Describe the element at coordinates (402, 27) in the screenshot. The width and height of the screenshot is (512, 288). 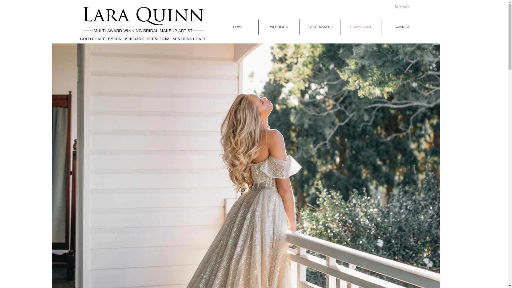
I see `CONTACT` at that location.